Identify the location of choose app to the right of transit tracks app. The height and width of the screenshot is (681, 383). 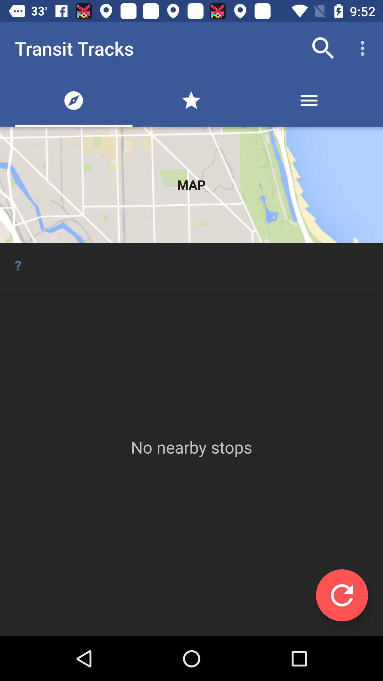
(323, 48).